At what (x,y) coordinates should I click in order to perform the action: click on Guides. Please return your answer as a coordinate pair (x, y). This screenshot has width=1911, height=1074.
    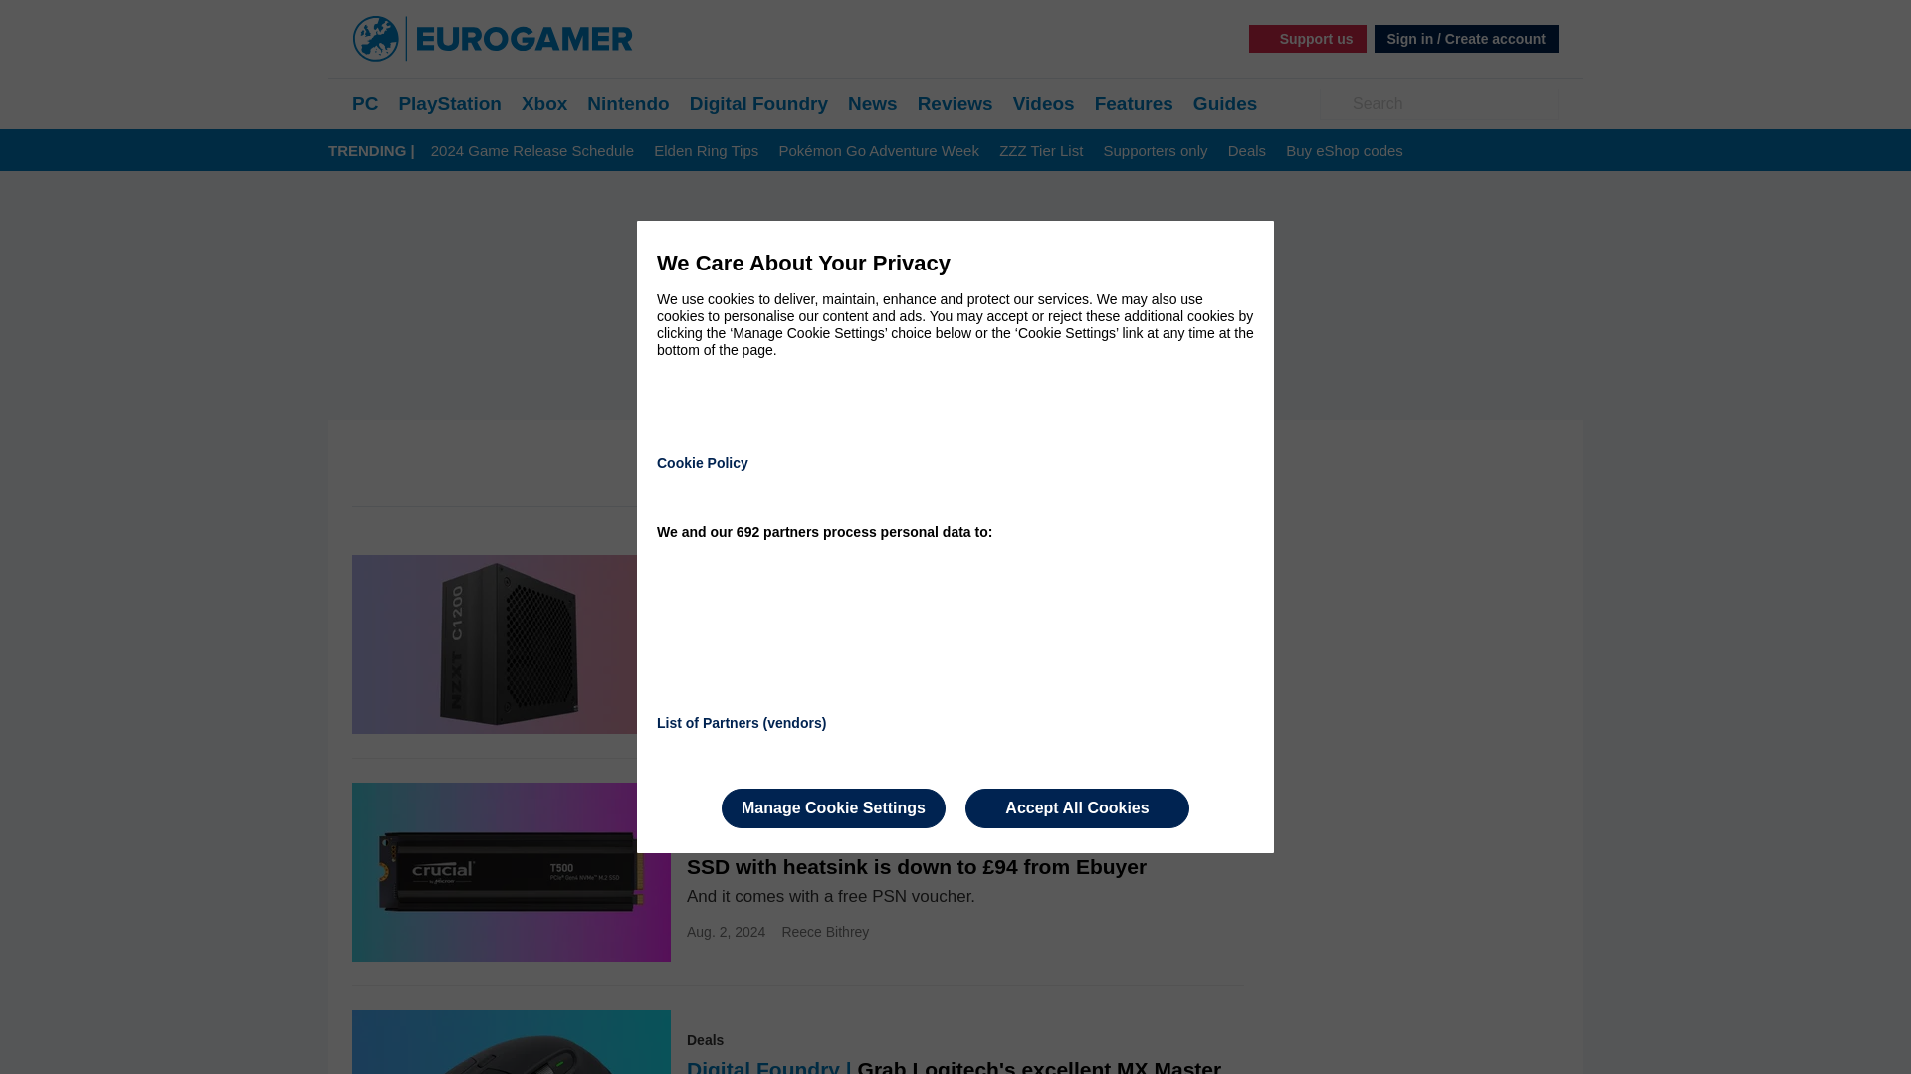
    Looking at the image, I should click on (1224, 103).